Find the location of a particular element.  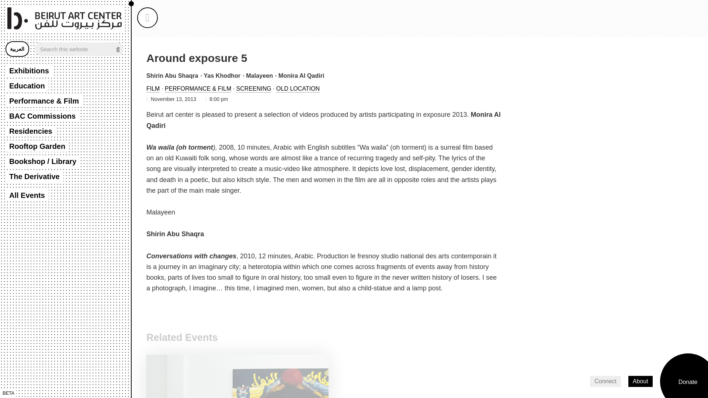

Residencies is located at coordinates (31, 131).